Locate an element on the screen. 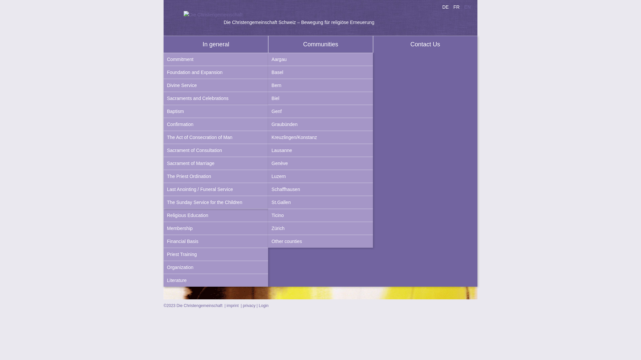 The width and height of the screenshot is (641, 360). The Sunday Service for the Children is located at coordinates (216, 202).